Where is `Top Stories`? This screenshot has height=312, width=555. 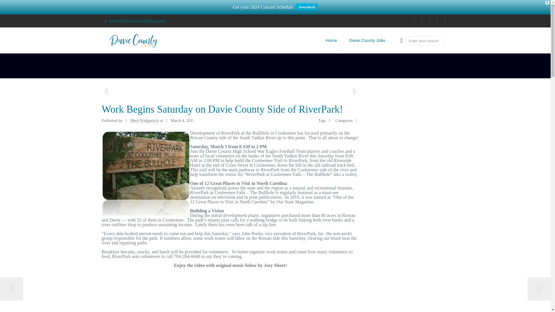
Top Stories is located at coordinates (225, 67).